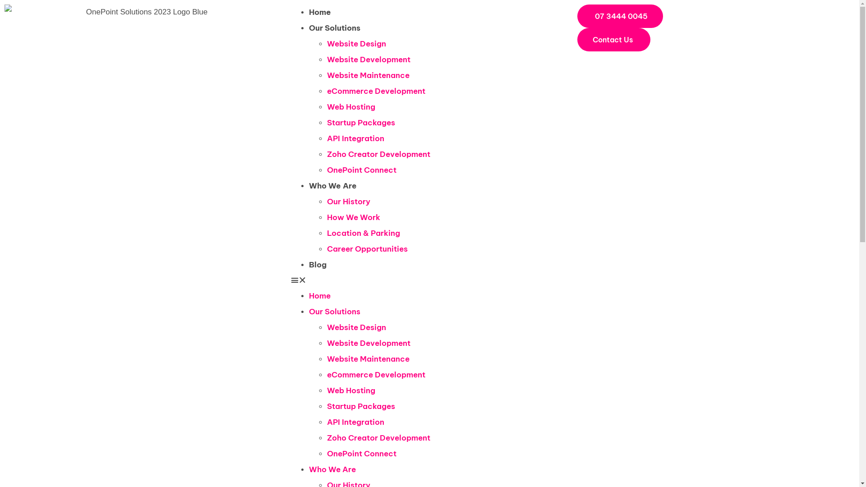  I want to click on Startup Packages, so click(361, 123).